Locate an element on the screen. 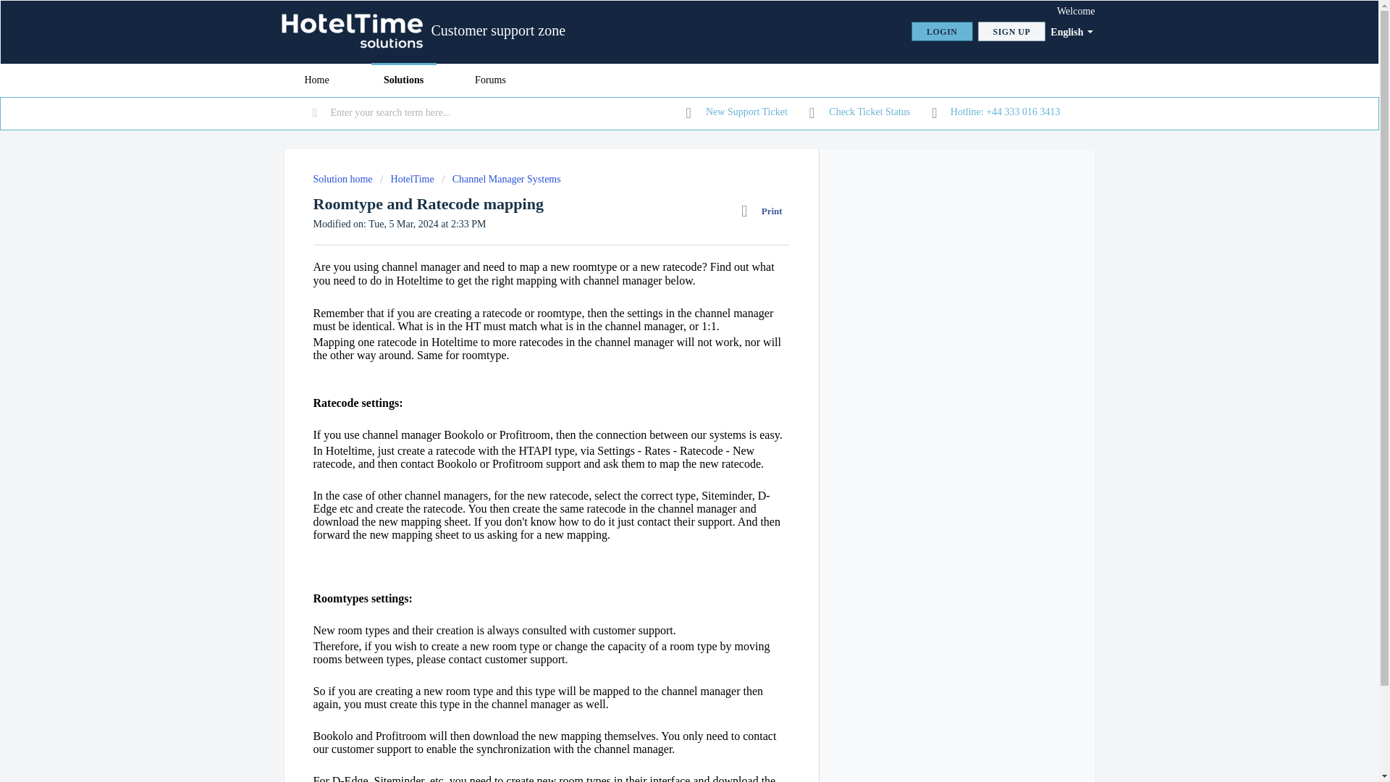 The width and height of the screenshot is (1390, 782). HotelTime is located at coordinates (407, 178).